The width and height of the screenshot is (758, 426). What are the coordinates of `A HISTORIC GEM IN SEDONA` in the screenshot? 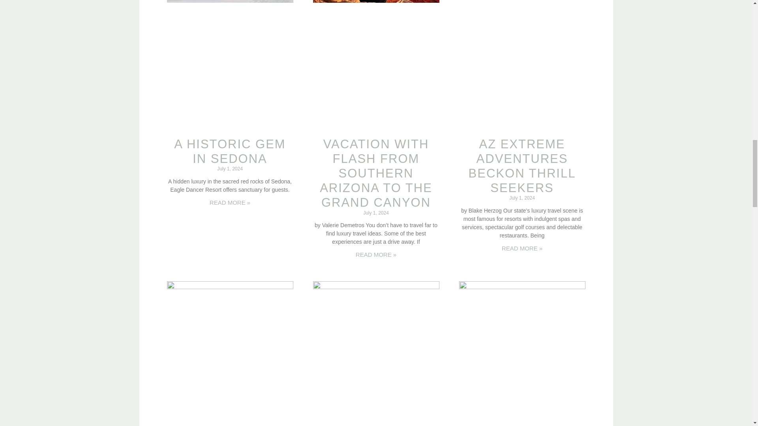 It's located at (230, 151).